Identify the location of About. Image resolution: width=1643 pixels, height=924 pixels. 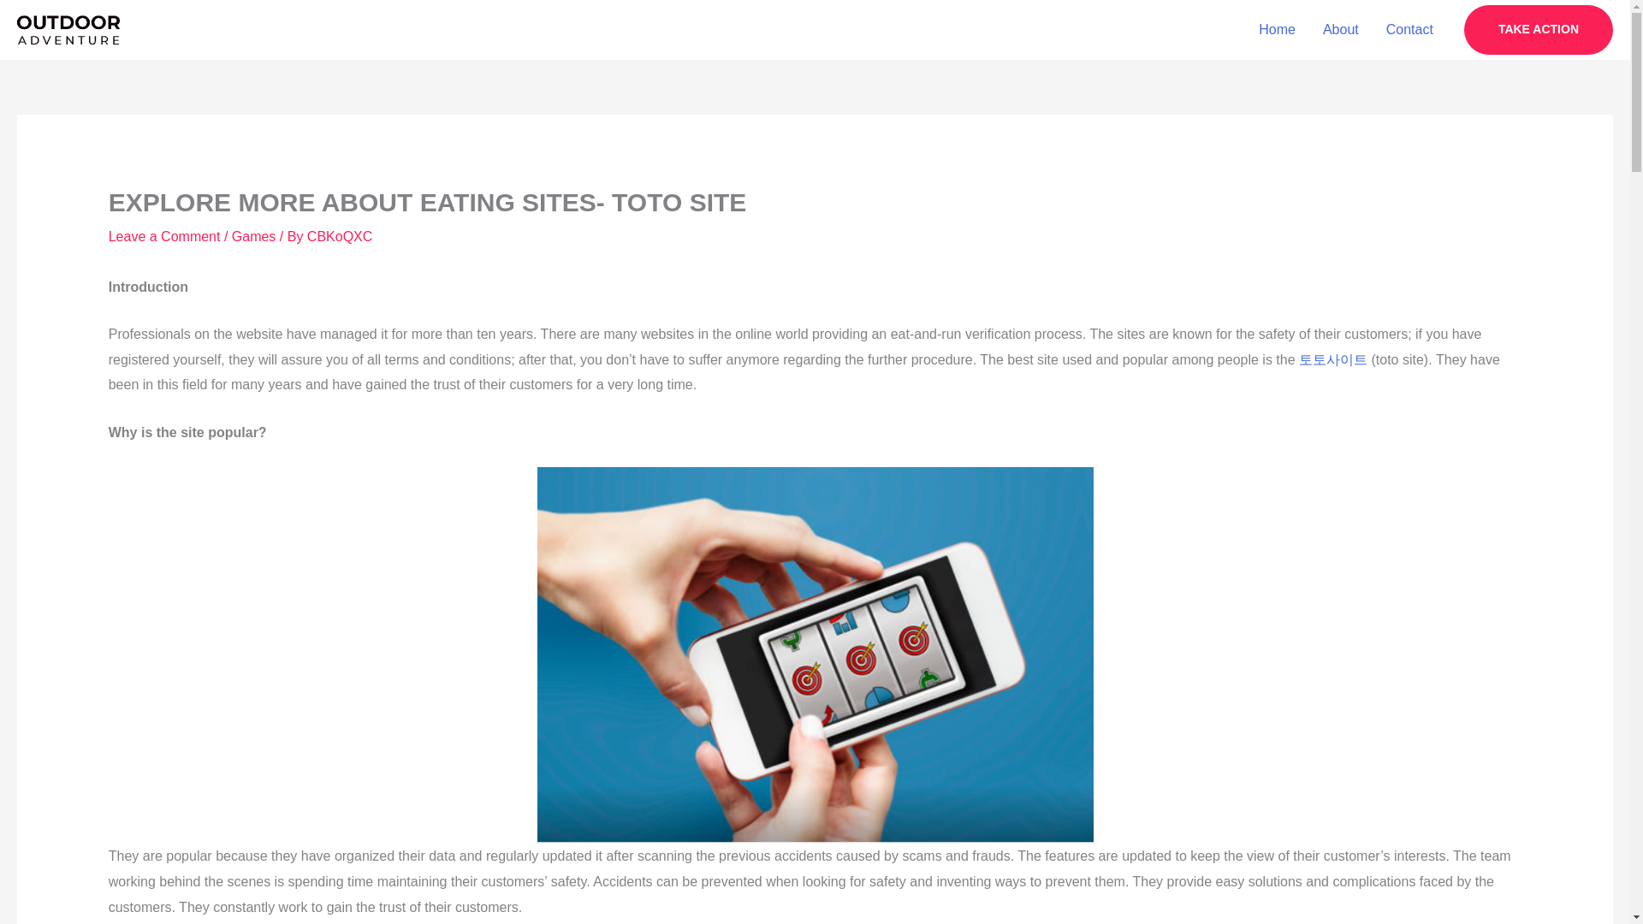
(1340, 30).